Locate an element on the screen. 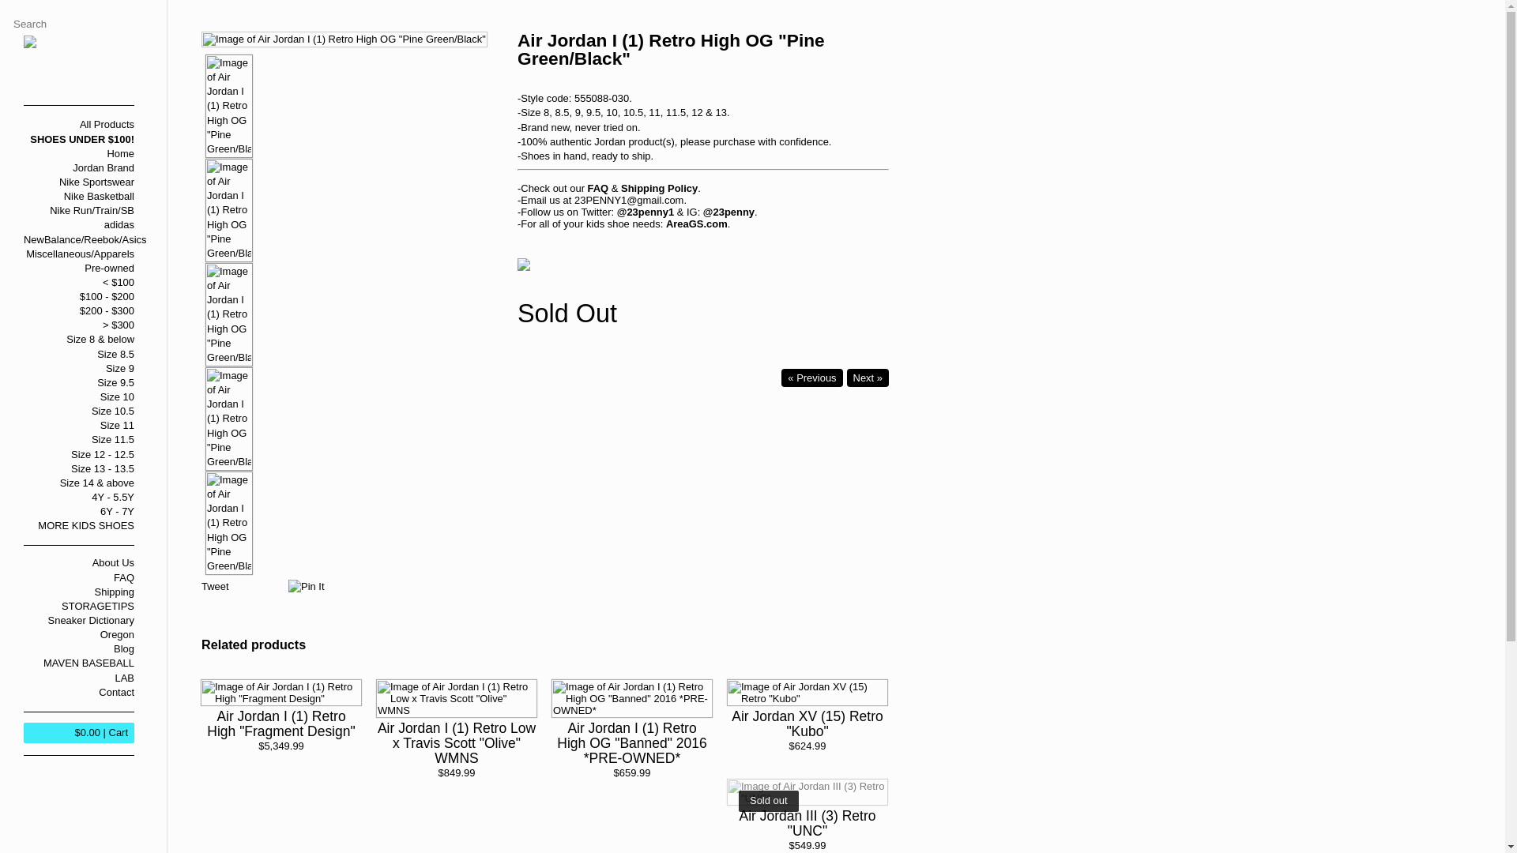 The width and height of the screenshot is (1517, 853). Jordan Brand is located at coordinates (79, 168).